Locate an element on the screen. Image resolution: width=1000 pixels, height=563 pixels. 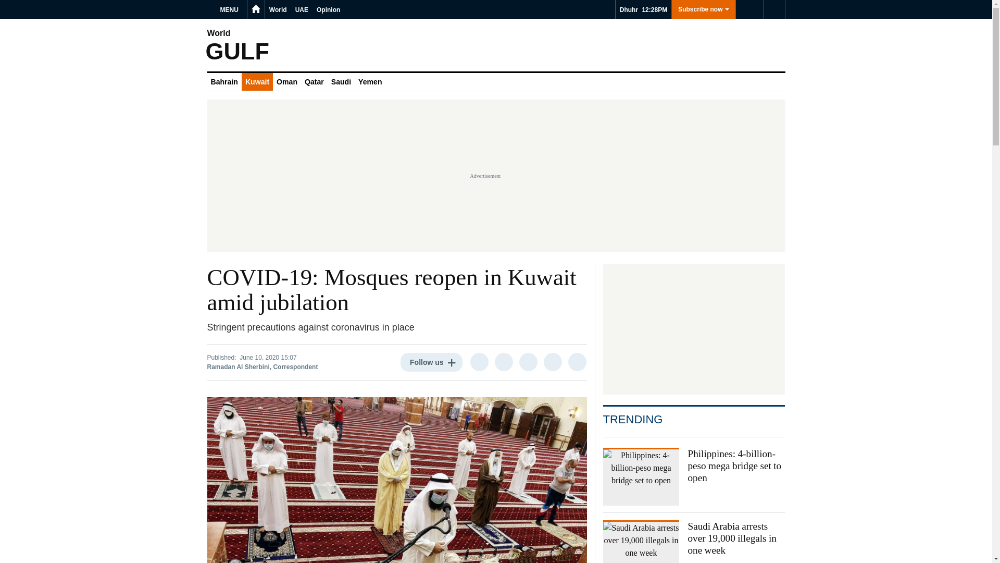
Subscribe now is located at coordinates (703, 9).